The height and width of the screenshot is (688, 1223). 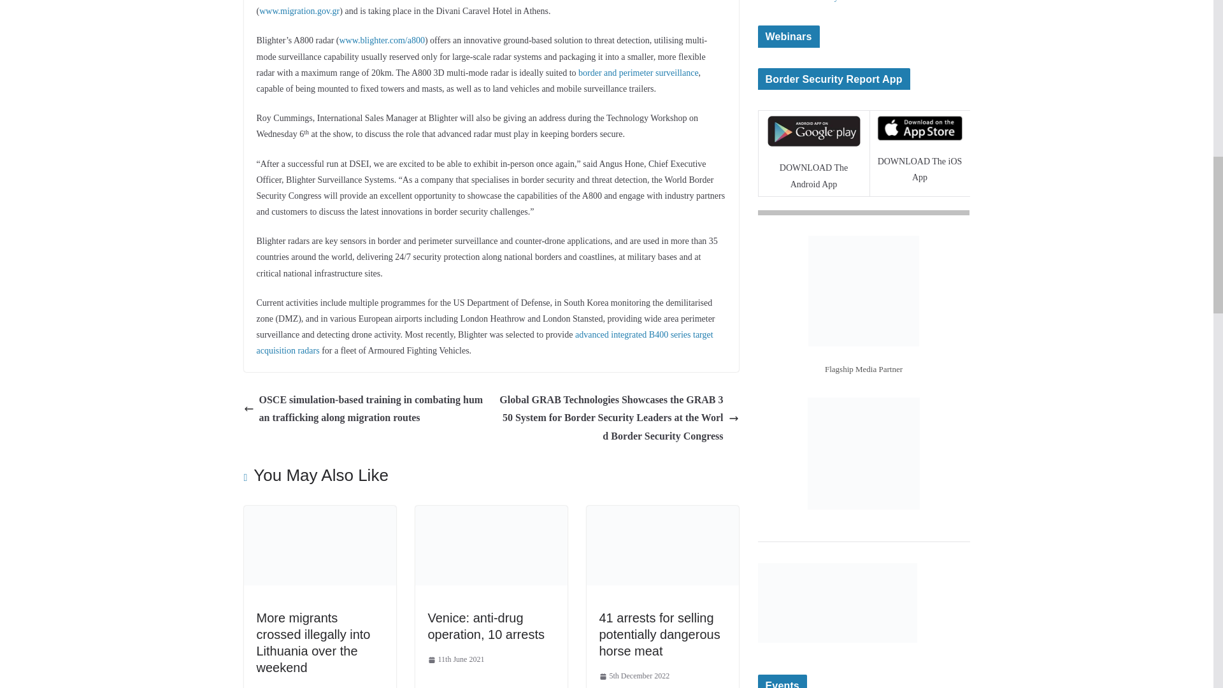 I want to click on 12:27 pm, so click(x=456, y=659).